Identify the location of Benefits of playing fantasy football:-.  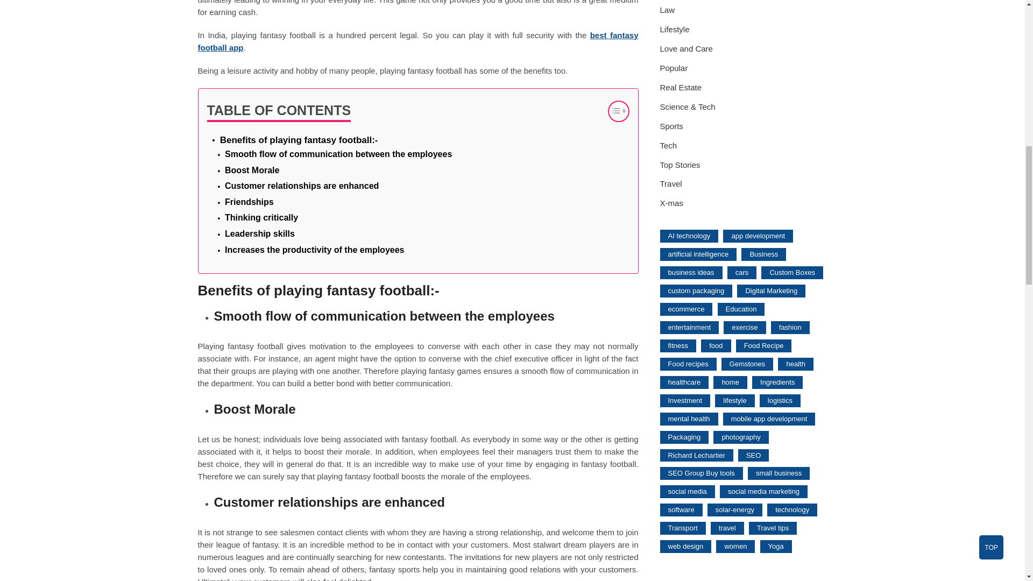
(299, 140).